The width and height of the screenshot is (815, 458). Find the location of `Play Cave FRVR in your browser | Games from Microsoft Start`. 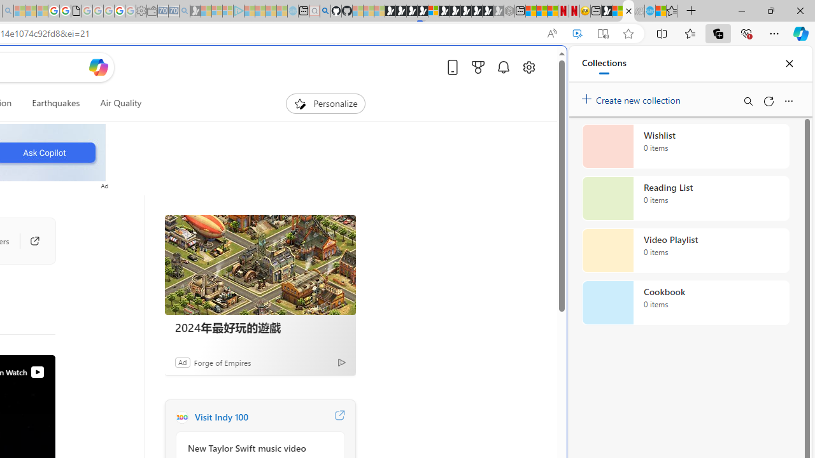

Play Cave FRVR in your browser | Games from Microsoft Start is located at coordinates (219, 271).